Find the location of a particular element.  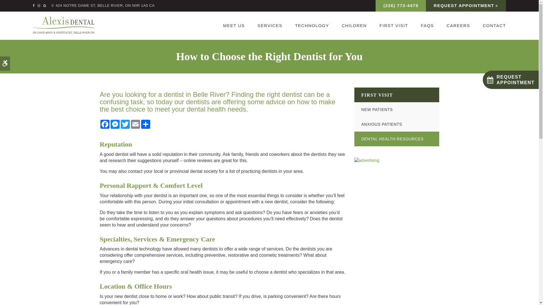

REQUEST APPOINTMENT is located at coordinates (466, 6).